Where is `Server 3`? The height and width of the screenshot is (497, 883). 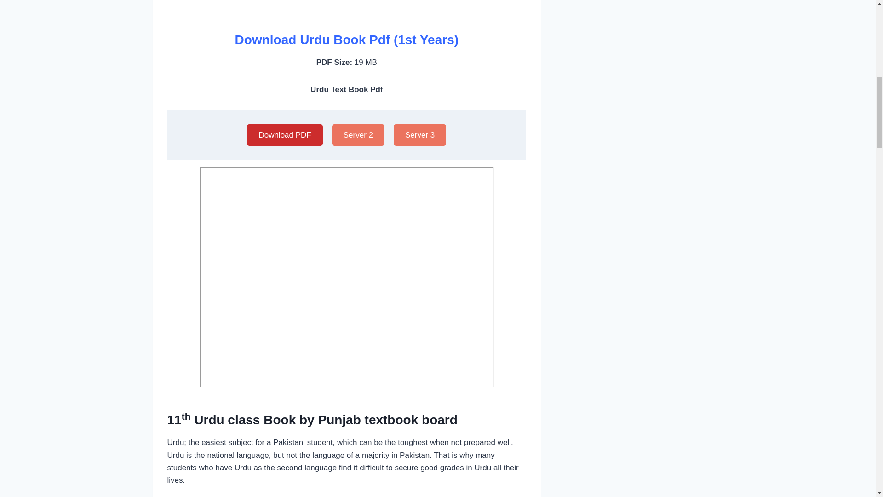
Server 3 is located at coordinates (419, 134).